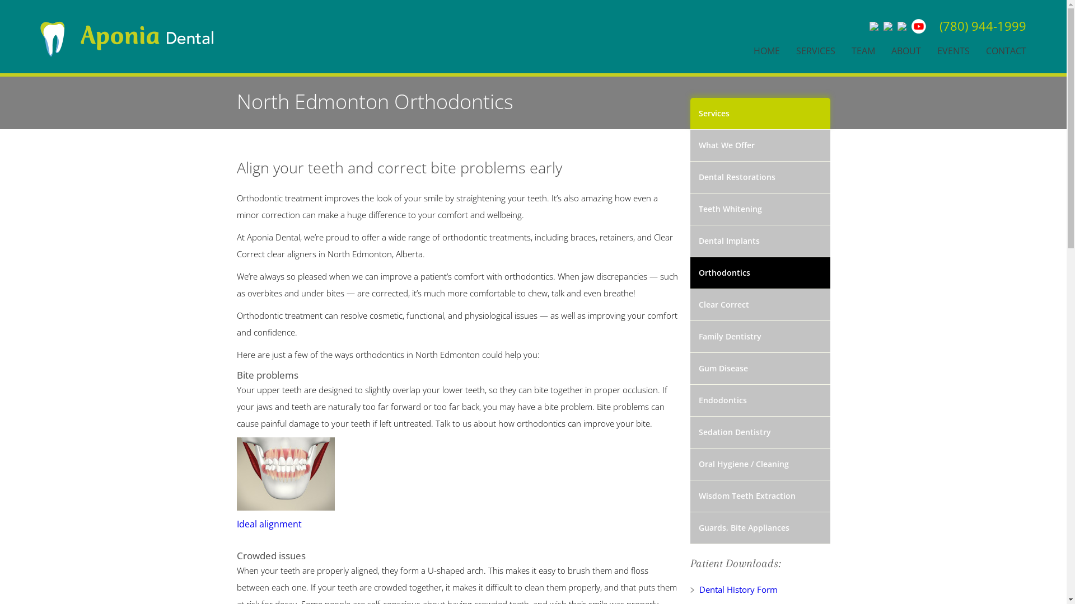  Describe the element at coordinates (1006, 48) in the screenshot. I see `CONTACT` at that location.